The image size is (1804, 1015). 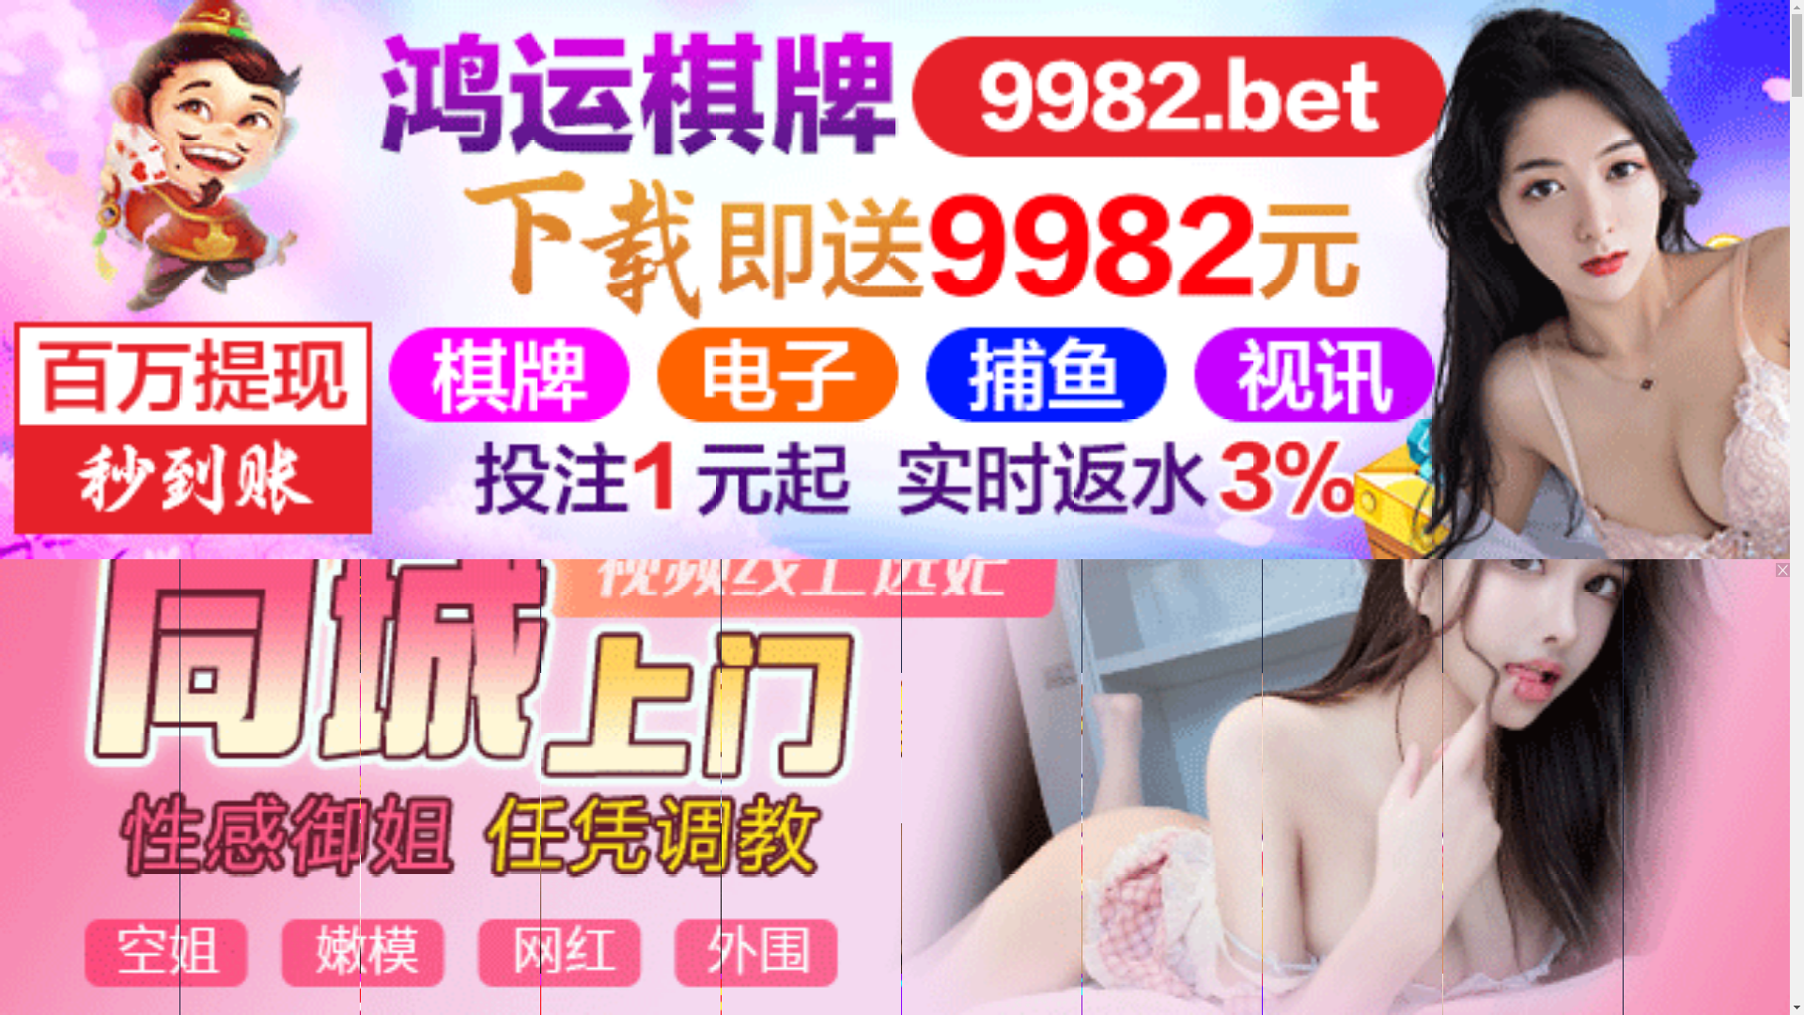 What do you see at coordinates (419, 586) in the screenshot?
I see `136DOWN.COM` at bounding box center [419, 586].